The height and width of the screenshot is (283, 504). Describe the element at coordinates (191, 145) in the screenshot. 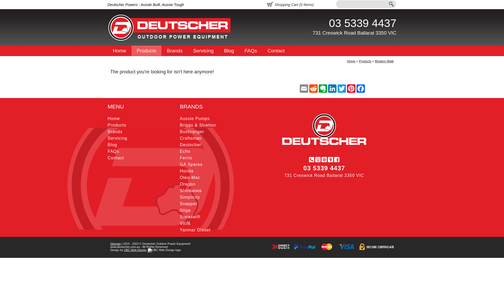

I see `Deutscher` at that location.